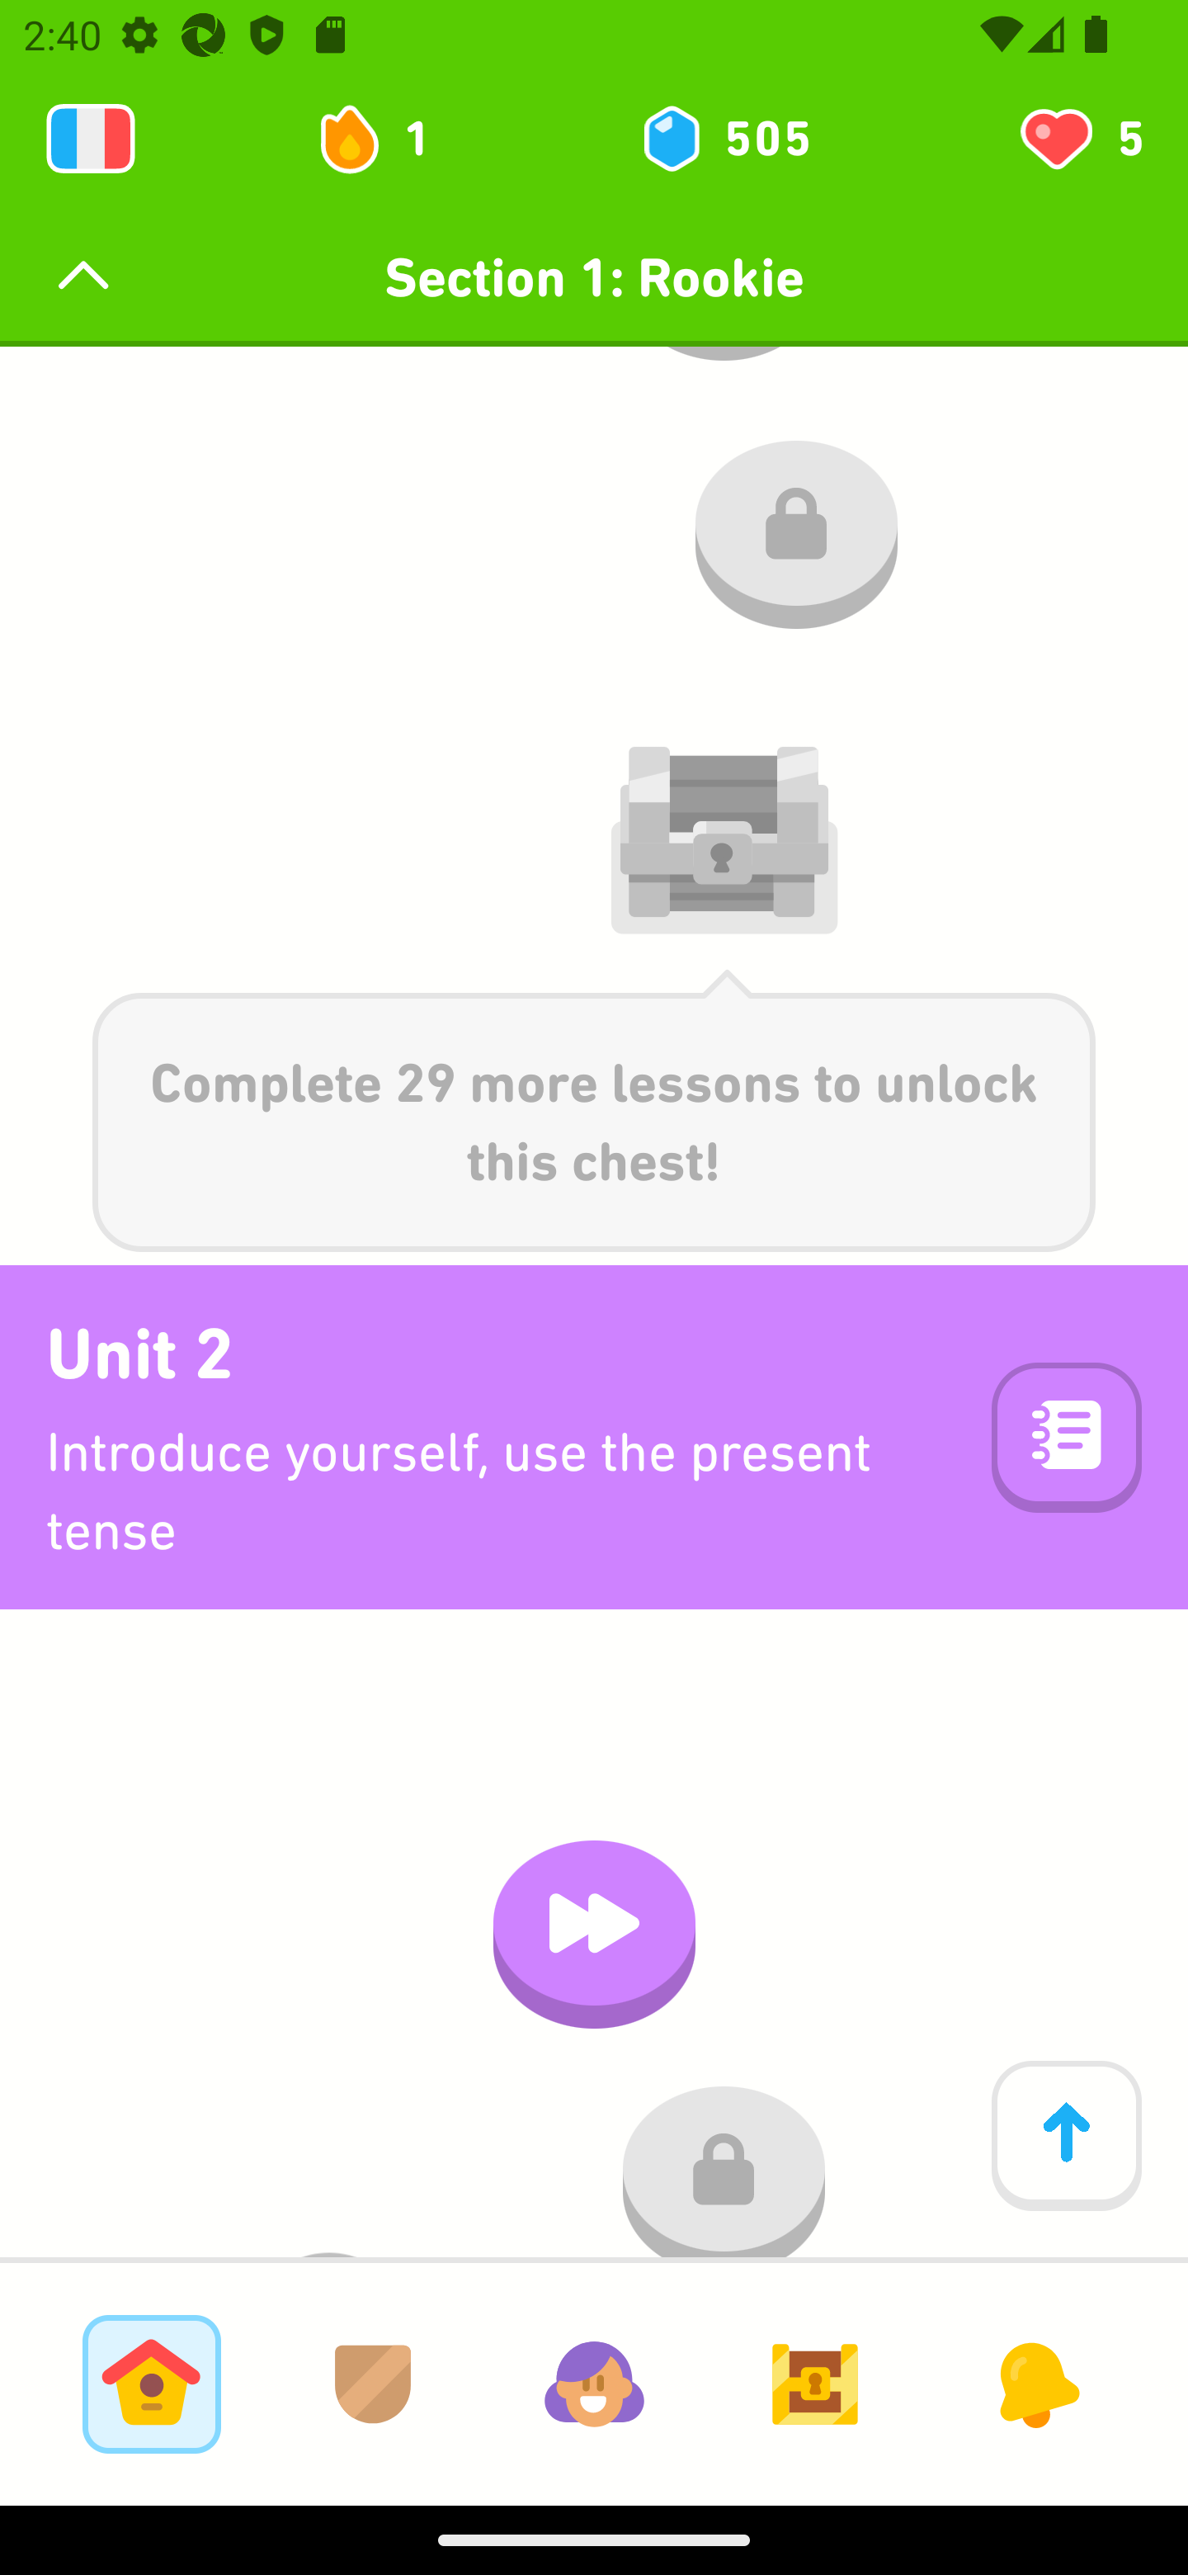 This screenshot has height=2575, width=1188. What do you see at coordinates (594, 2384) in the screenshot?
I see `Profile Tab` at bounding box center [594, 2384].